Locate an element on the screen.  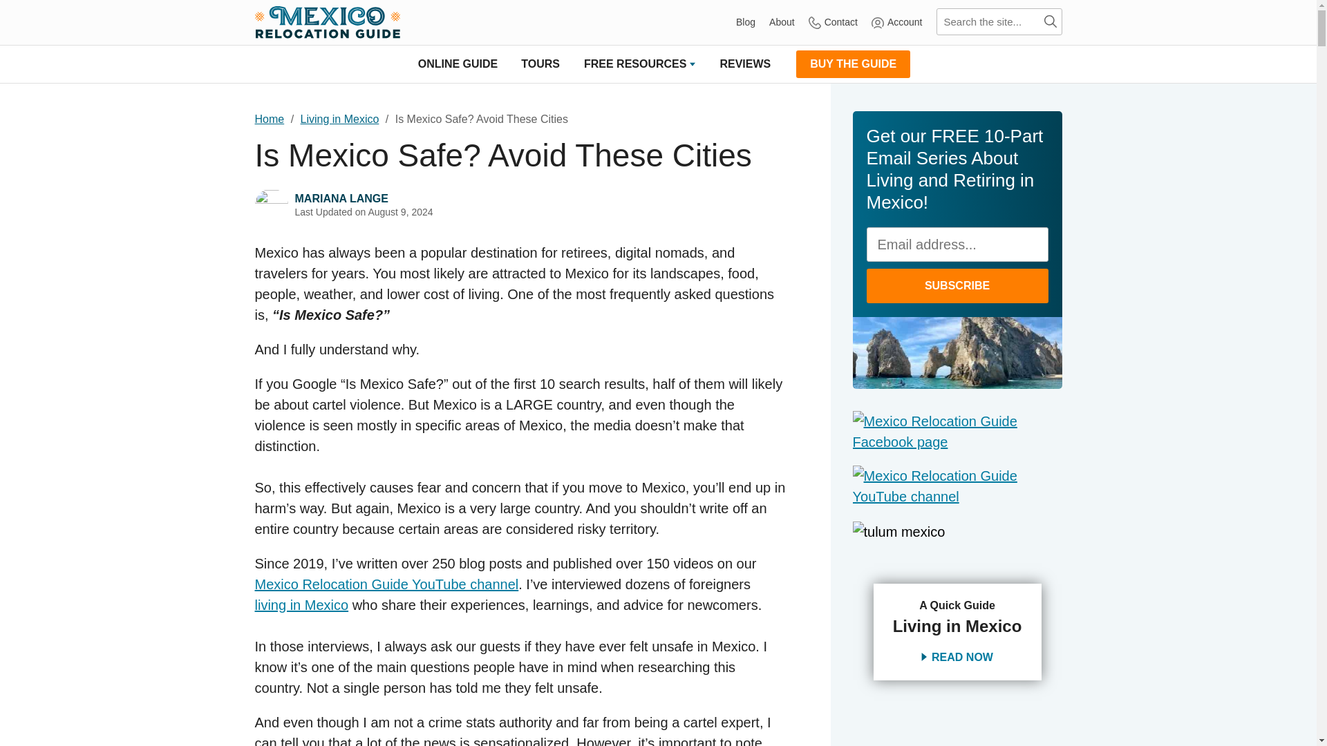
Subscribe is located at coordinates (957, 285).